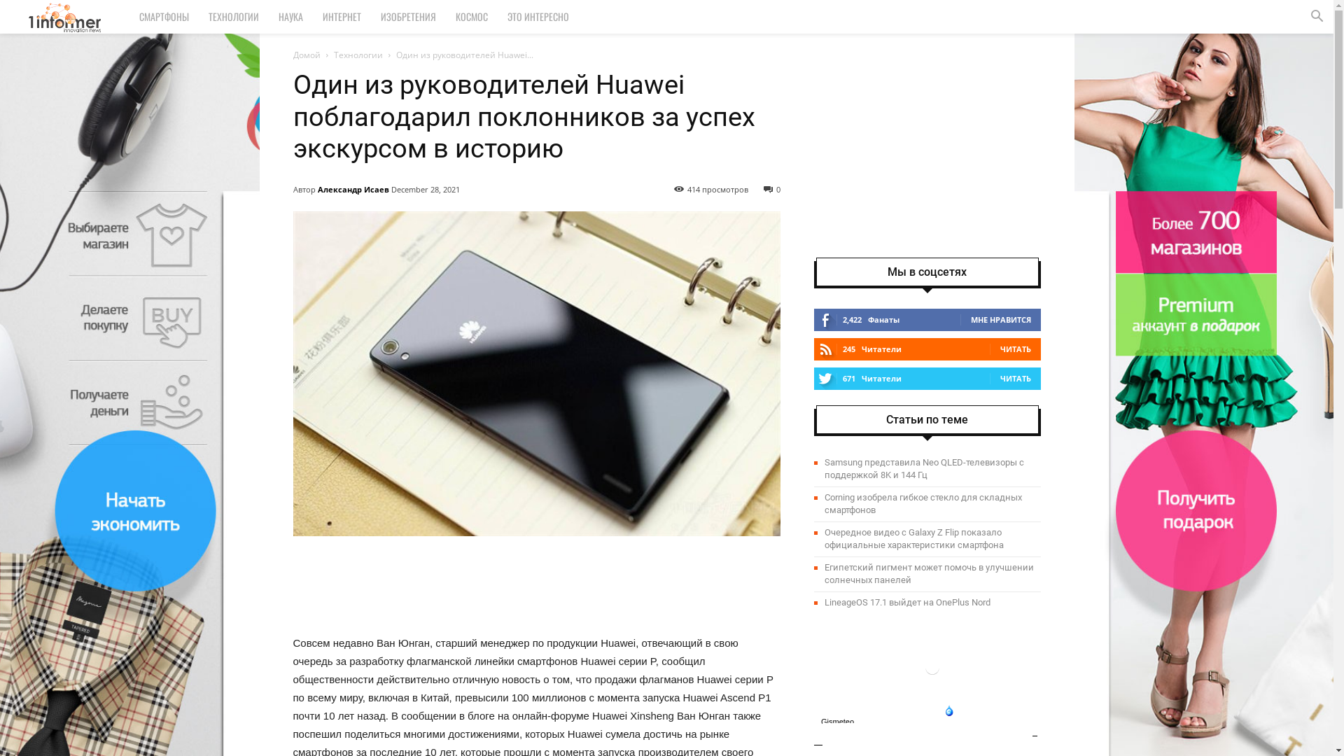  I want to click on Advertisement, so click(536, 575).